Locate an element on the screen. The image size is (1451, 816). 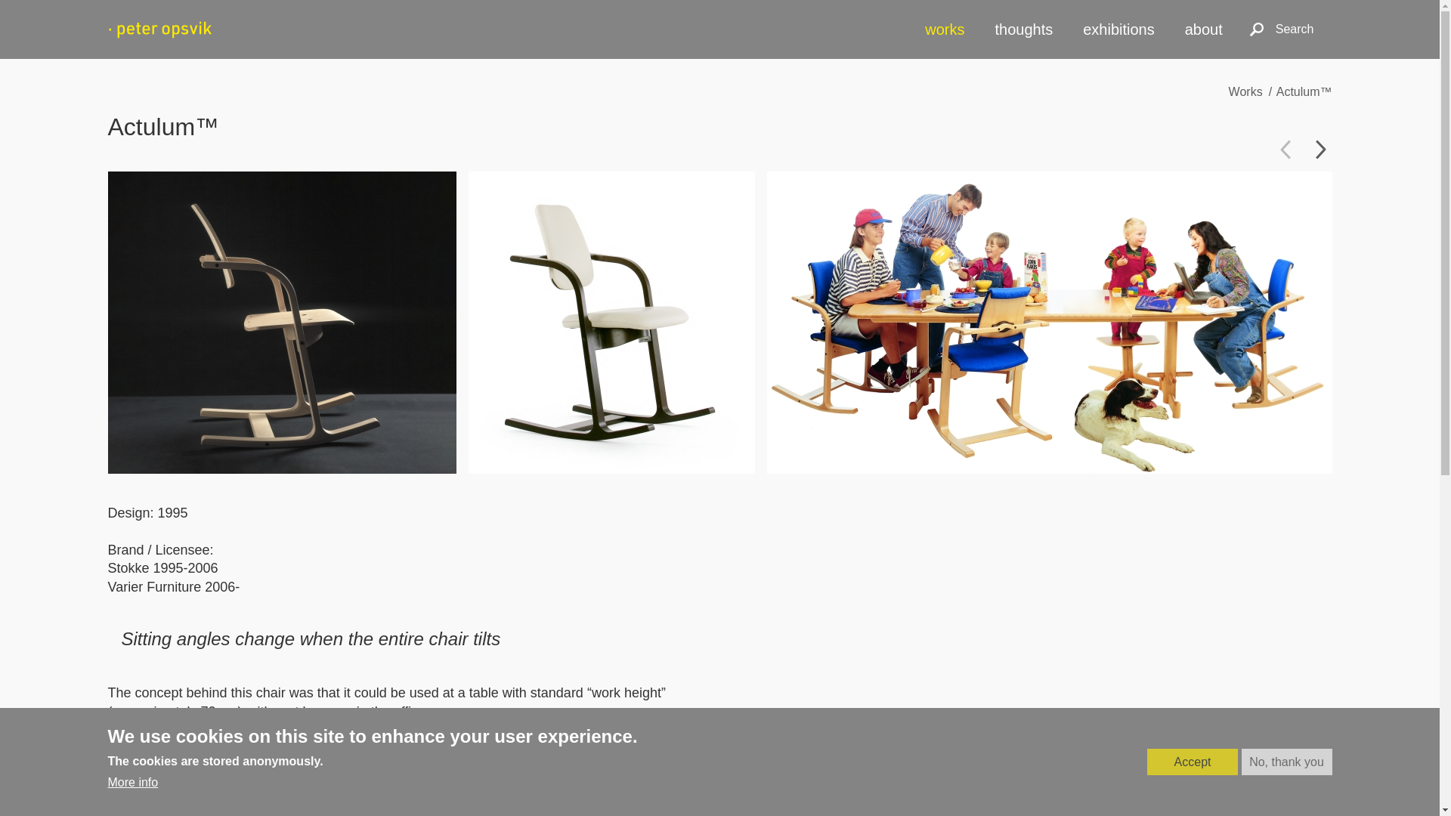
Go is located at coordinates (1225, 29).